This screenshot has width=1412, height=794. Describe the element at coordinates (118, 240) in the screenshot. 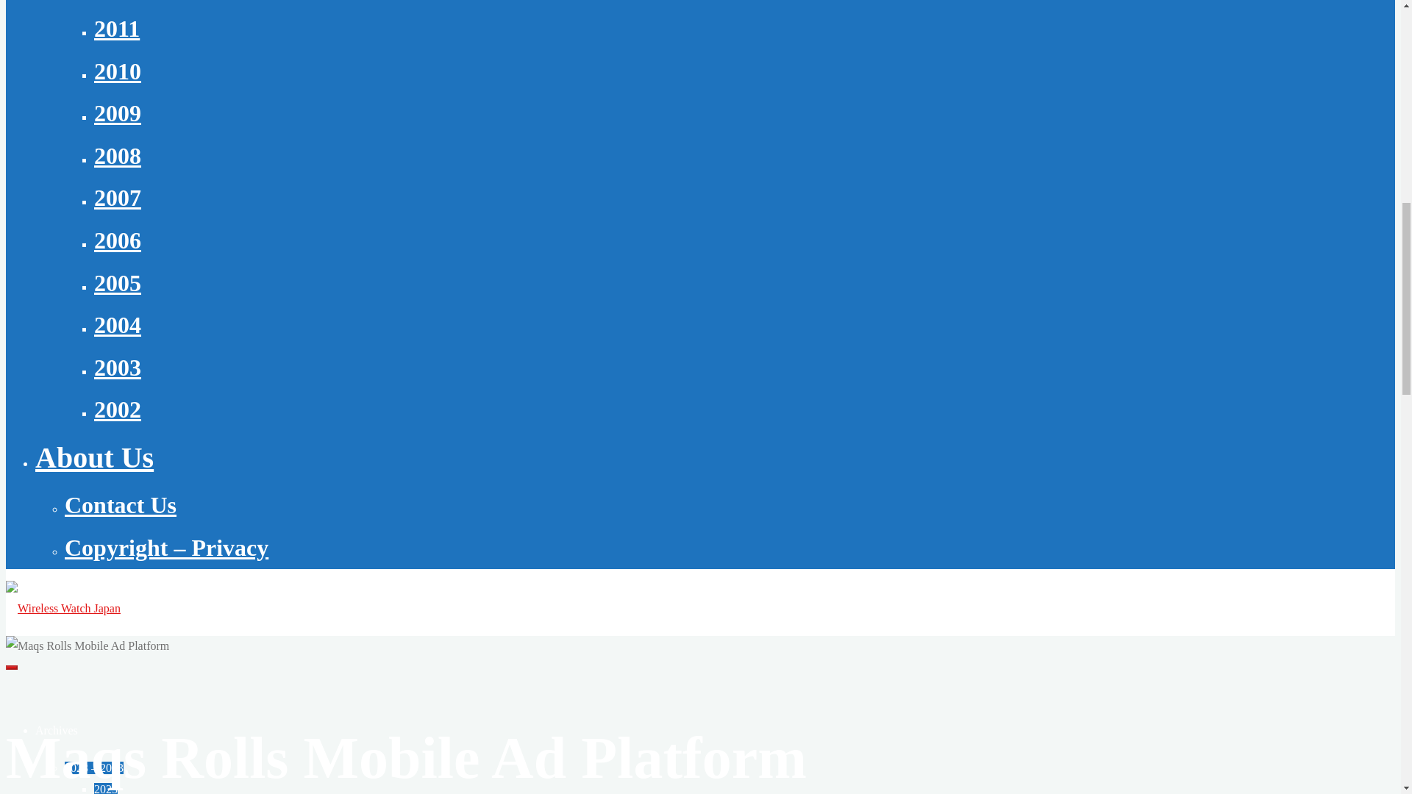

I see `2006` at that location.